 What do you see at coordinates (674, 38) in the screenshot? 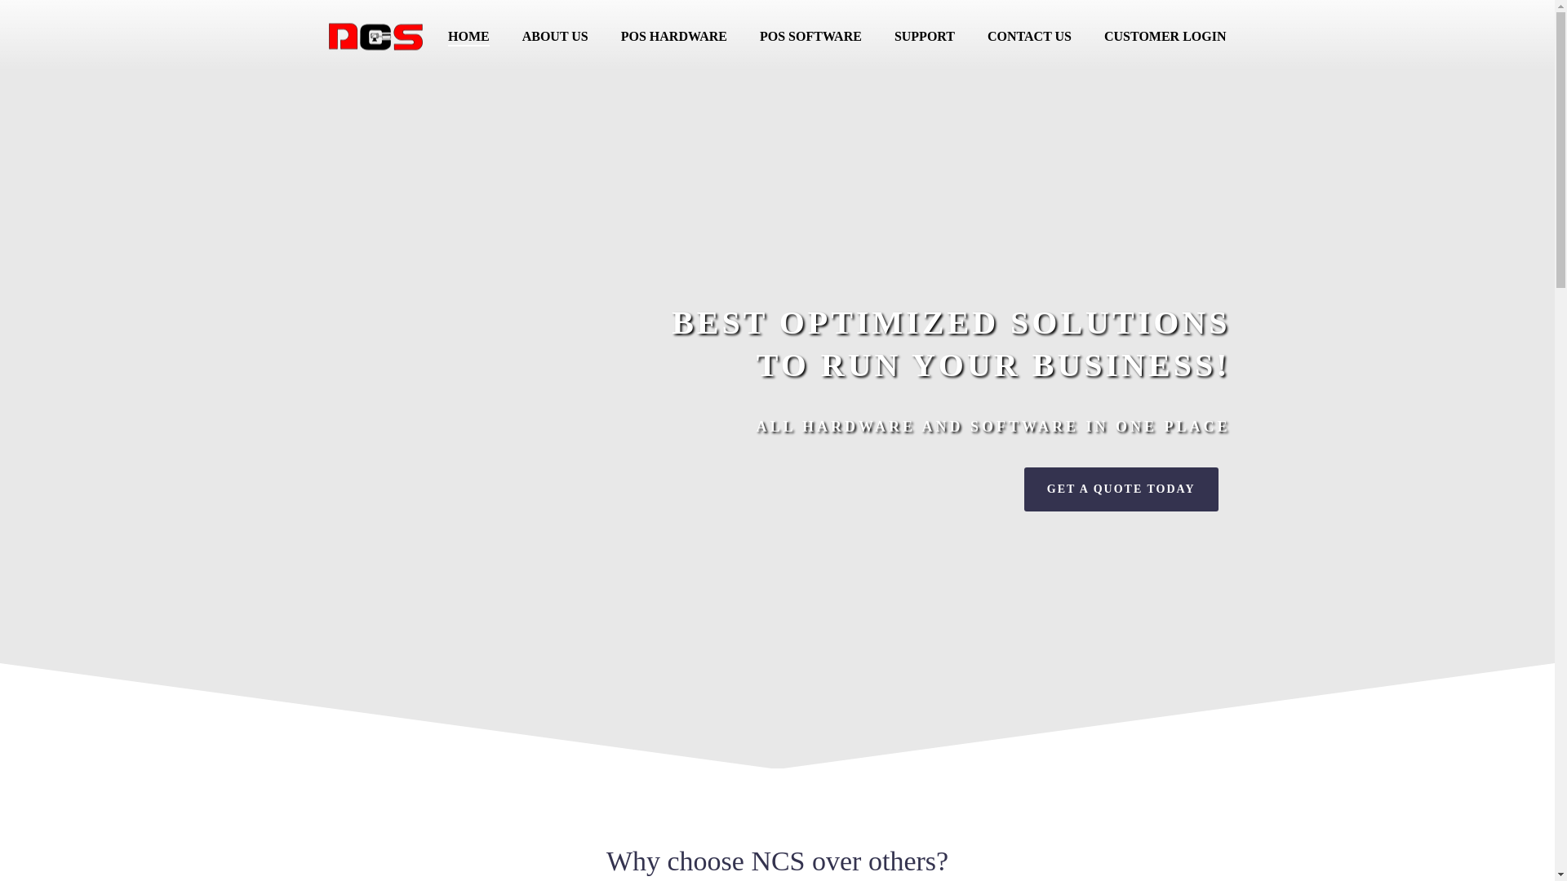
I see `POS HARDWARE` at bounding box center [674, 38].